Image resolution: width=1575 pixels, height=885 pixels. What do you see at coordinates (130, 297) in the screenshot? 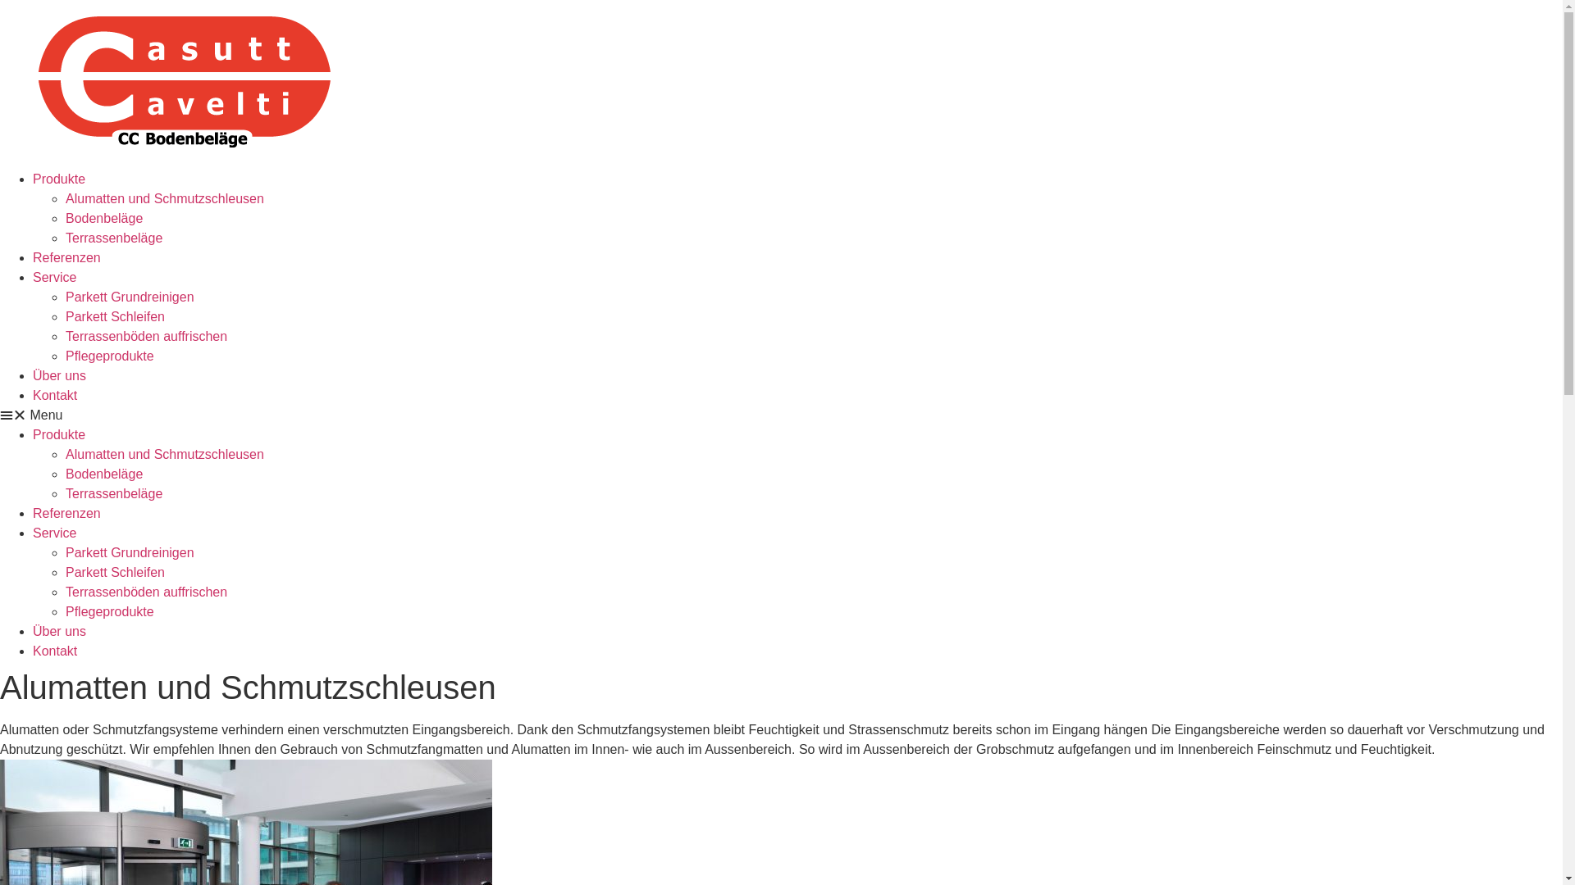
I see `Parkett Grundreinigen` at bounding box center [130, 297].